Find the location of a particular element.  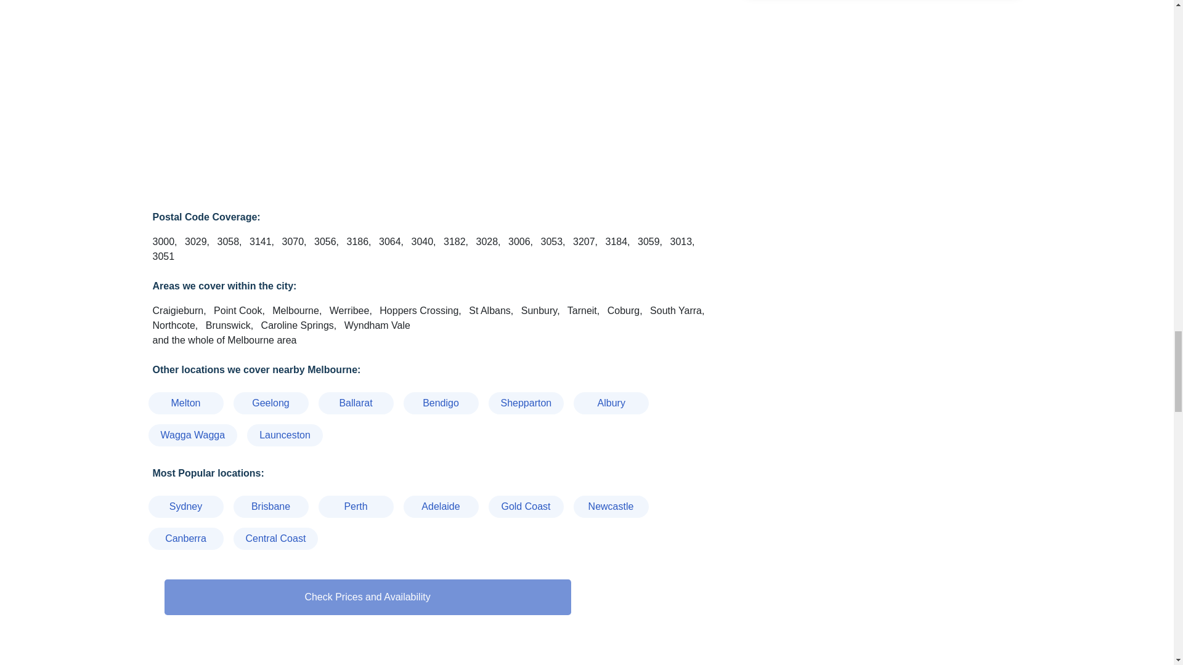

Lawn Mowing - Launceston is located at coordinates (285, 435).